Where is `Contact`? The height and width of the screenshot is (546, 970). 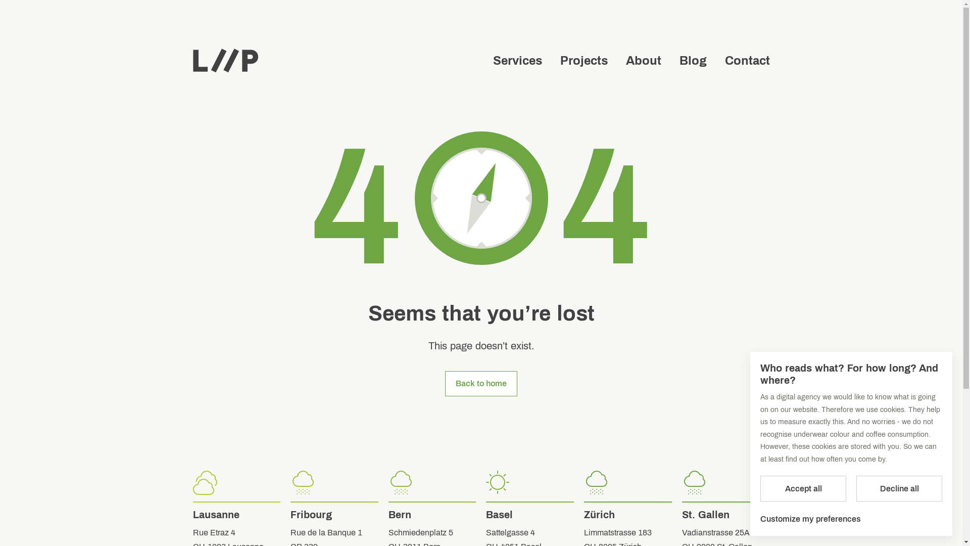
Contact is located at coordinates (747, 61).